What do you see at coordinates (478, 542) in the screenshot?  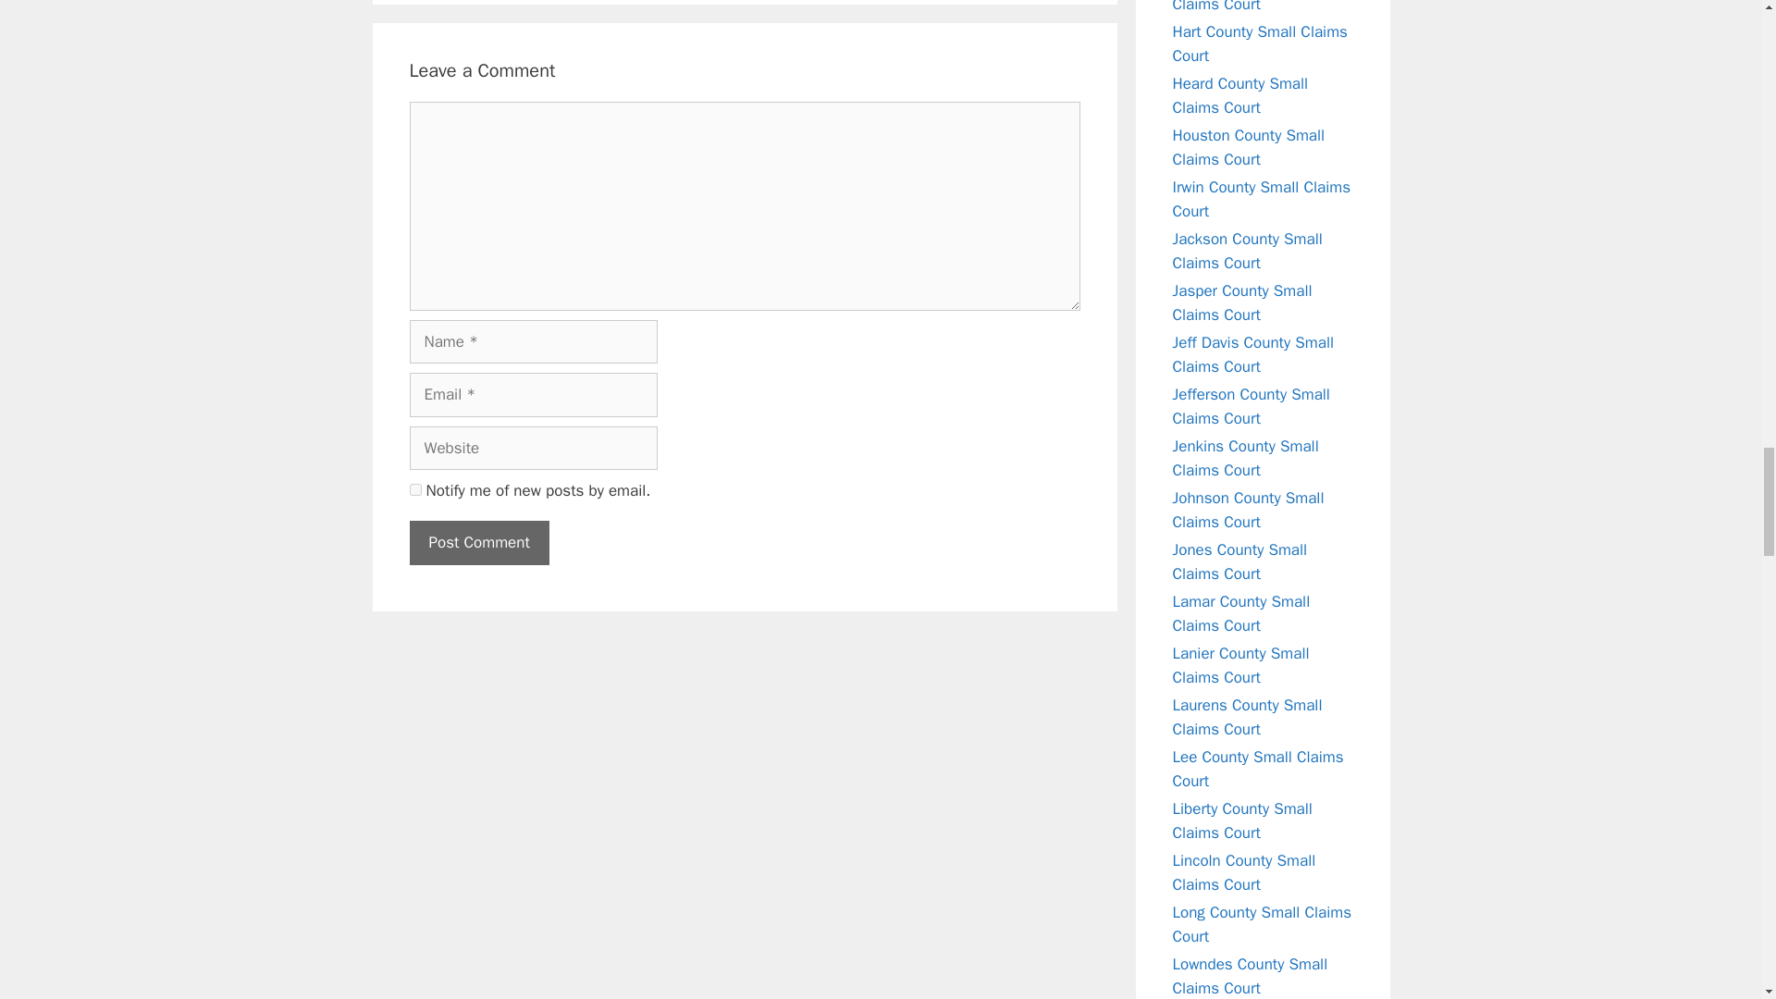 I see `Post Comment` at bounding box center [478, 542].